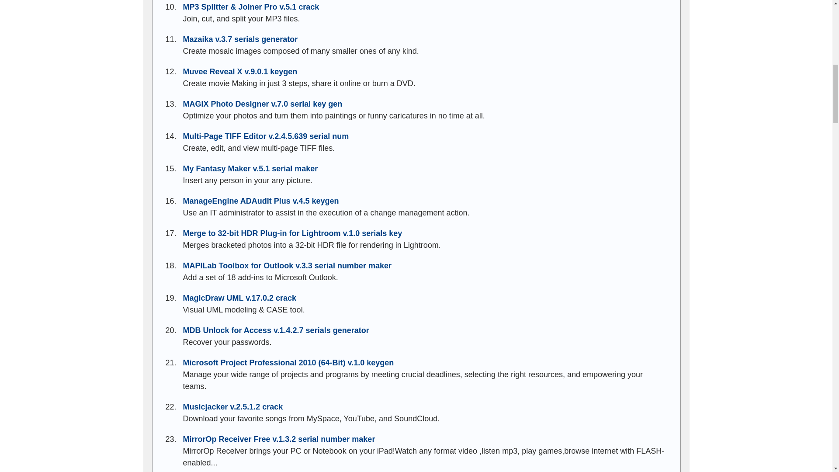  What do you see at coordinates (239, 72) in the screenshot?
I see `Muvee Reveal X v.9.0.1 keygen` at bounding box center [239, 72].